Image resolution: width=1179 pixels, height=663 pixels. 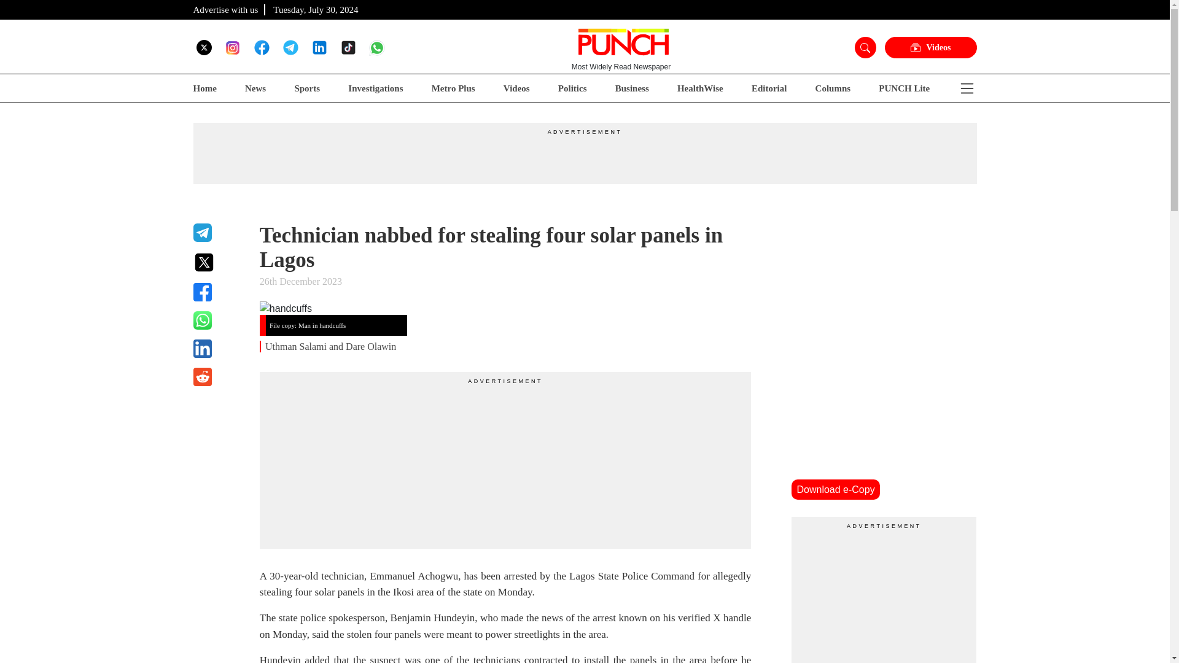 I want to click on Share on Reddit, so click(x=219, y=377).